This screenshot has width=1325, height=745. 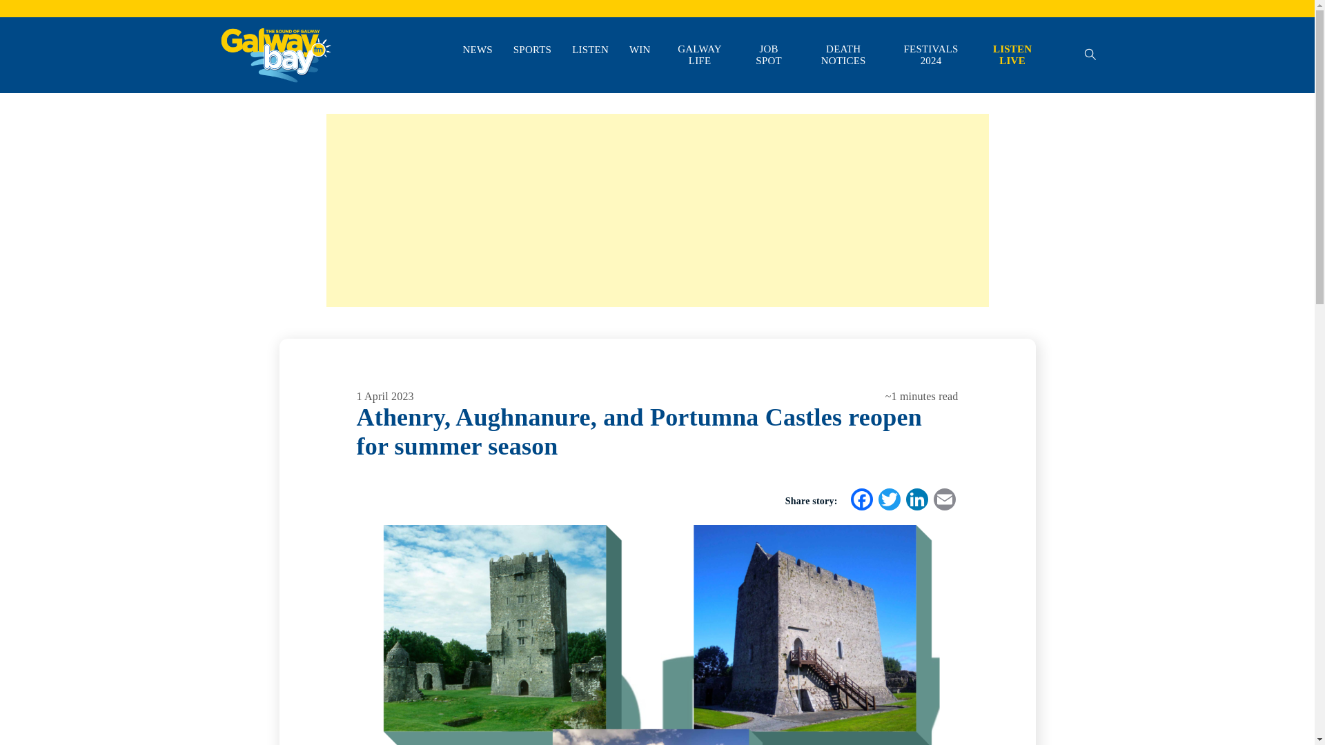 I want to click on FESTIVALS 2024, so click(x=931, y=55).